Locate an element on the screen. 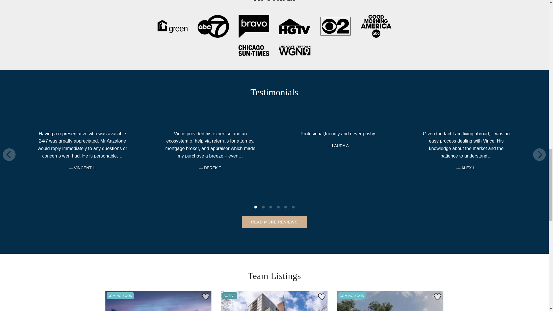  top quotation mark is located at coordinates (338, 114).